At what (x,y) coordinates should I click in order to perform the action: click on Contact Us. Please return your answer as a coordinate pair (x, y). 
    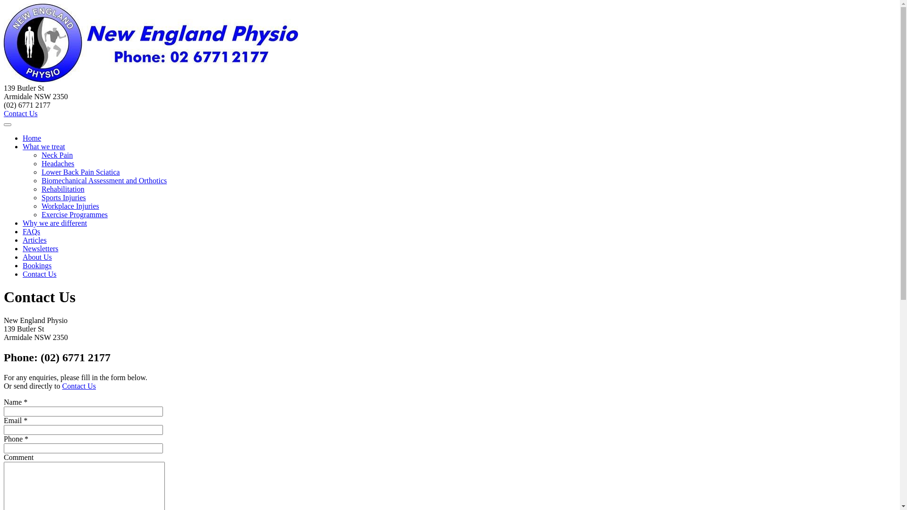
    Looking at the image, I should click on (79, 386).